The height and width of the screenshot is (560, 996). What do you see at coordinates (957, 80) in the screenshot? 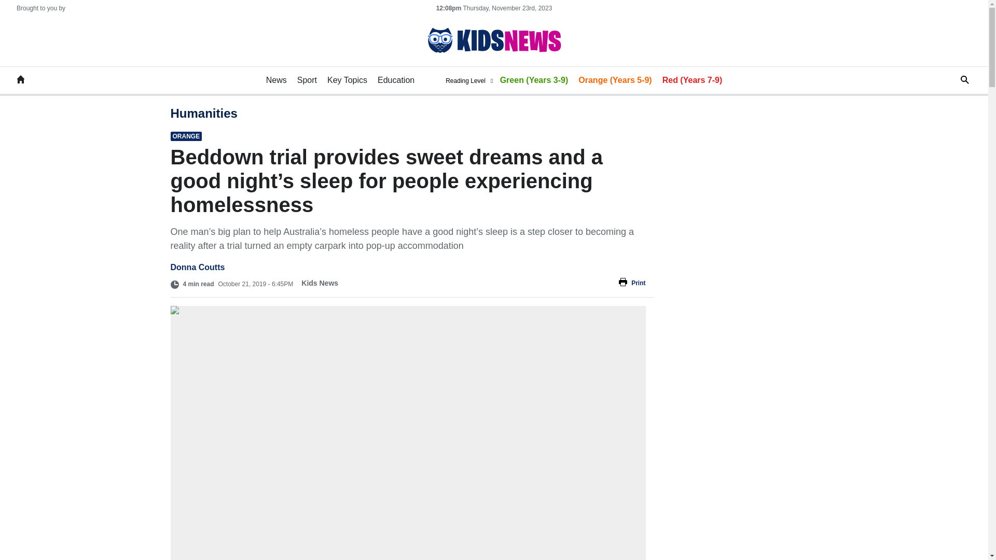
I see `Search` at bounding box center [957, 80].